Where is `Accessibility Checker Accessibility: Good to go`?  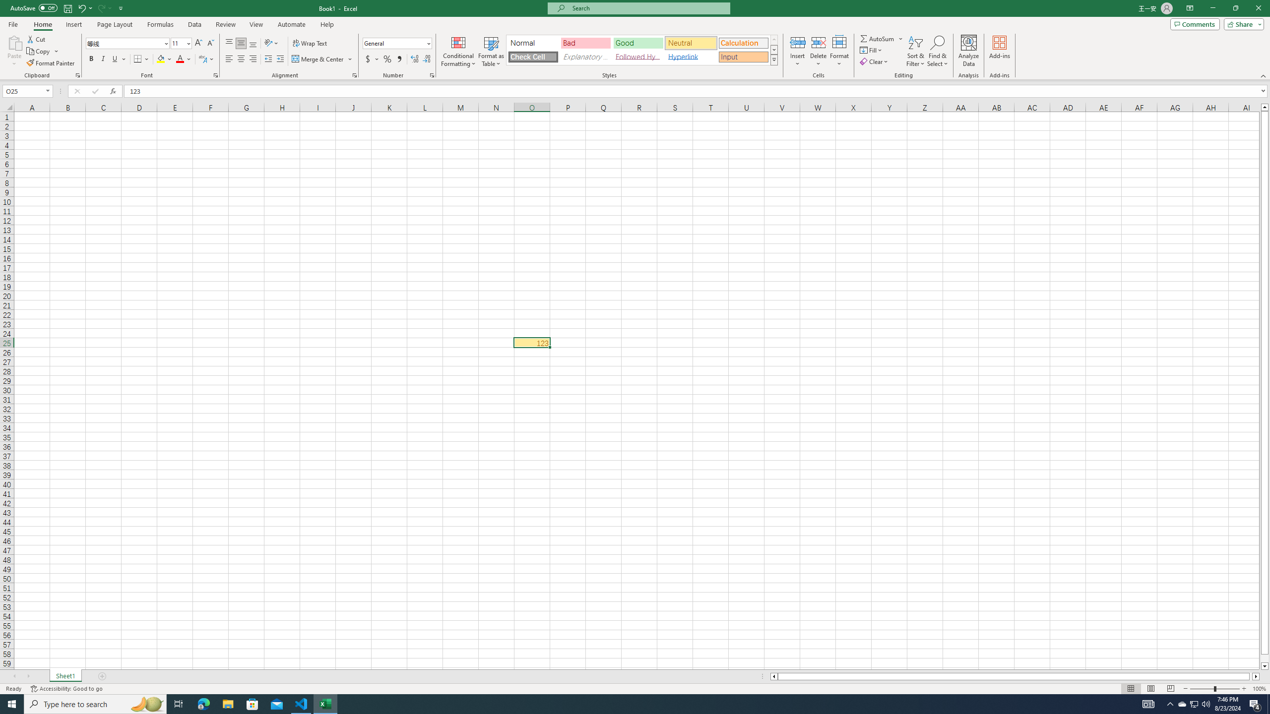
Accessibility Checker Accessibility: Good to go is located at coordinates (66, 689).